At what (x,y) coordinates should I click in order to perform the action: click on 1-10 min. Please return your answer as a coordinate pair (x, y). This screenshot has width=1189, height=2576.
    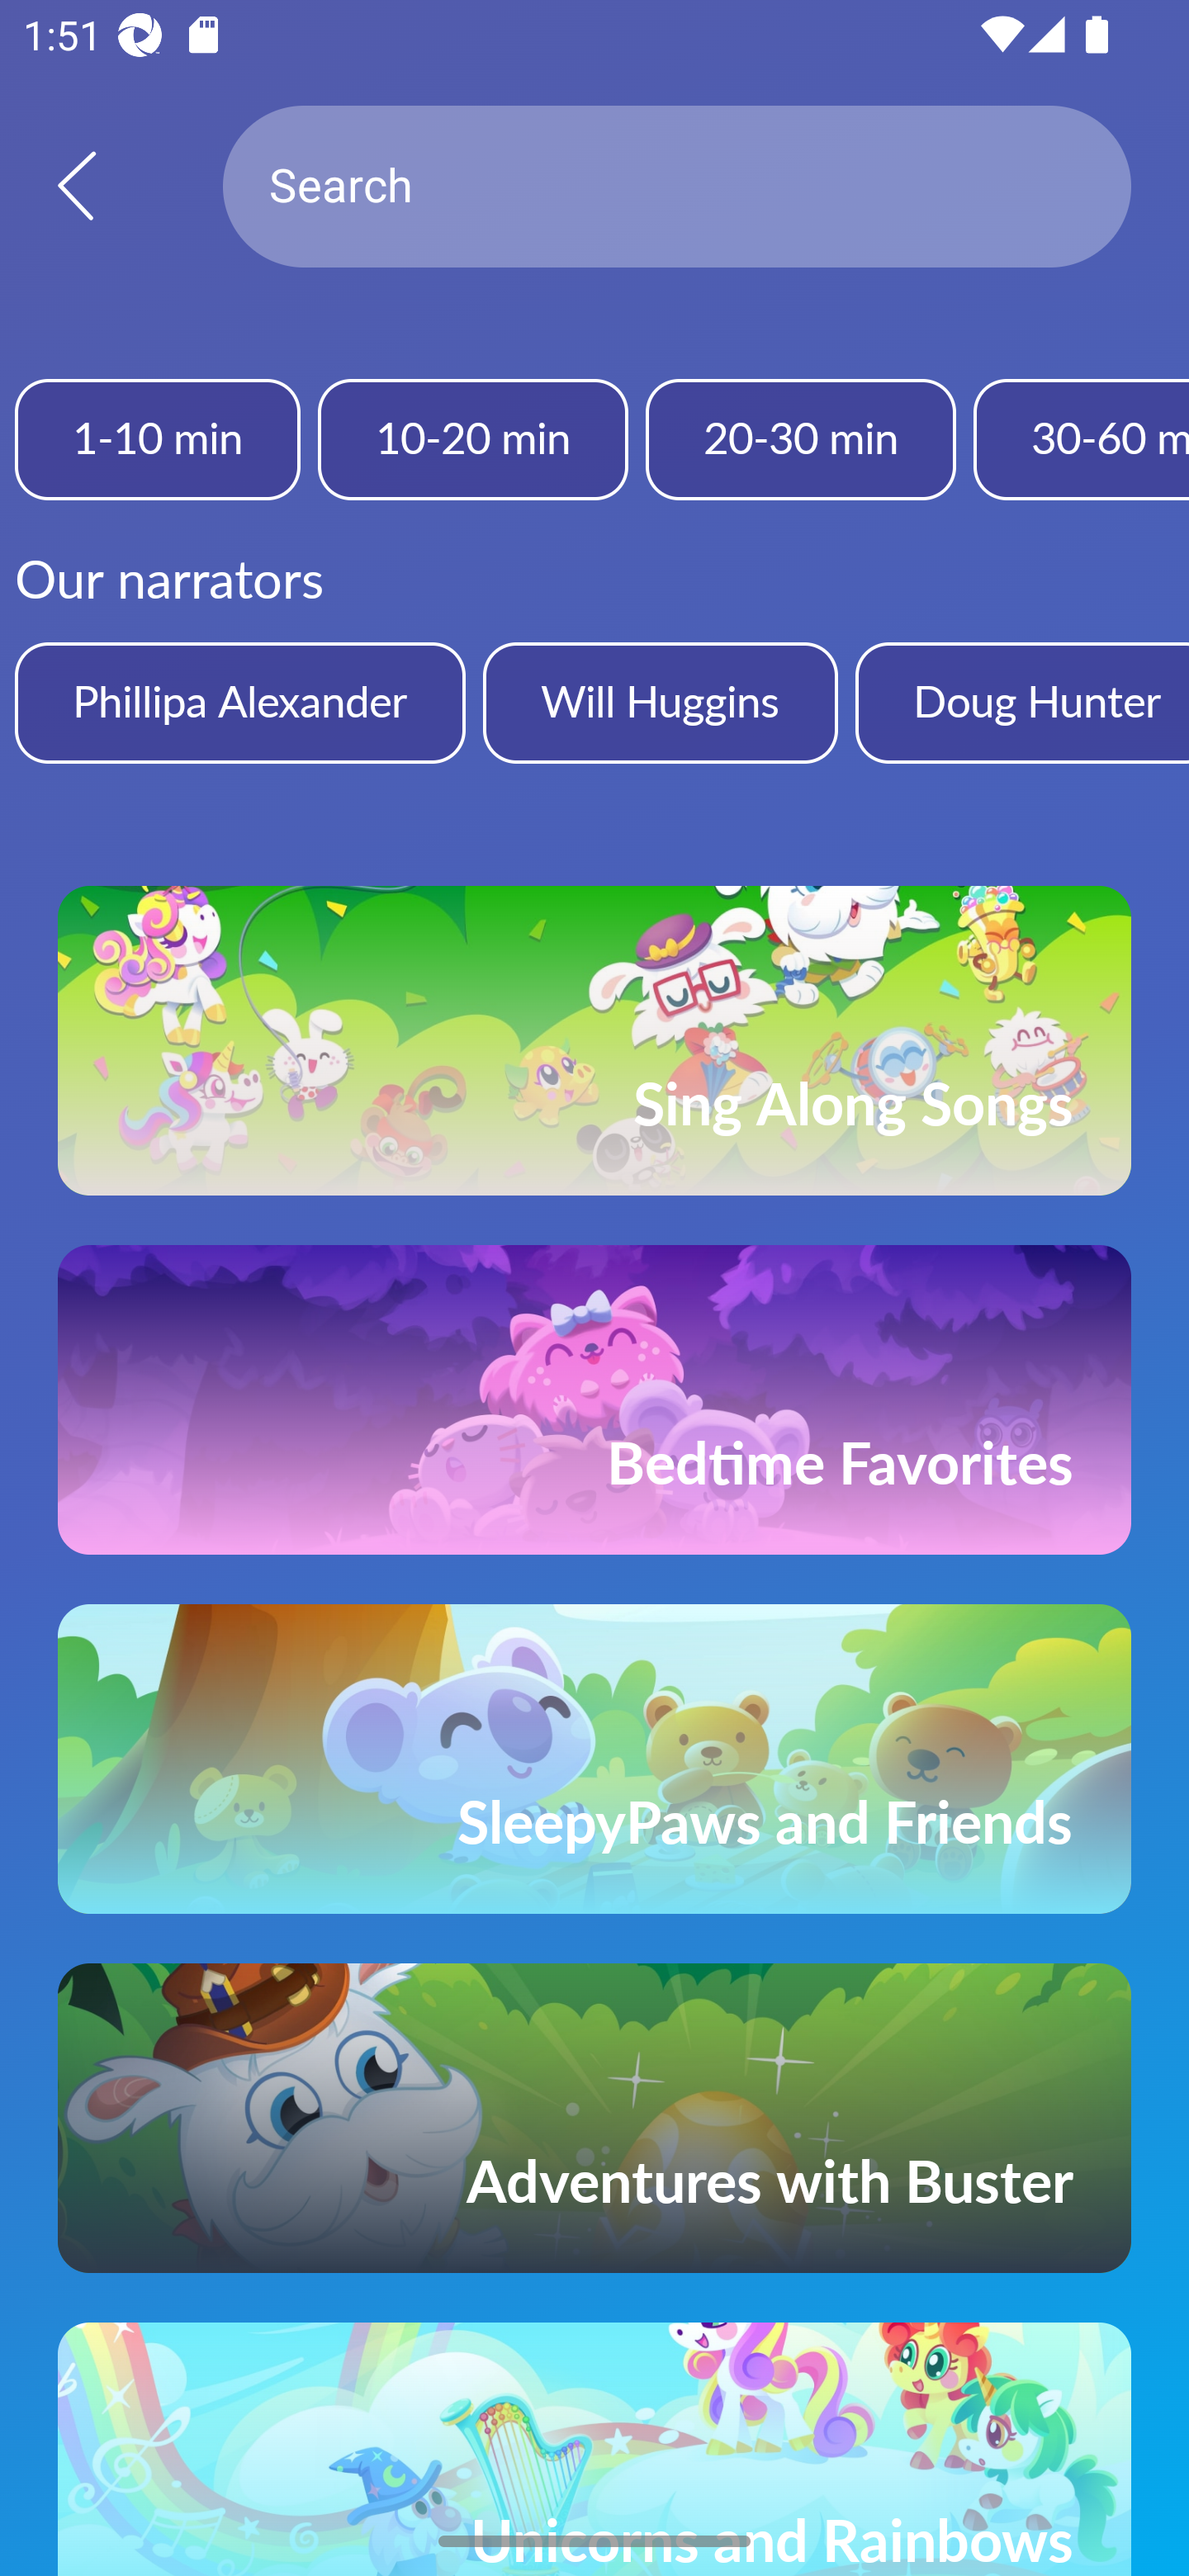
    Looking at the image, I should click on (157, 439).